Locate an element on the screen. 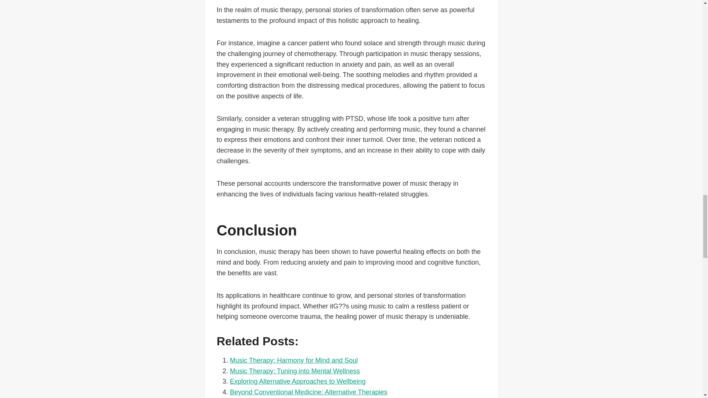  Music Therapy: Tuning into Mental Wellness is located at coordinates (295, 371).